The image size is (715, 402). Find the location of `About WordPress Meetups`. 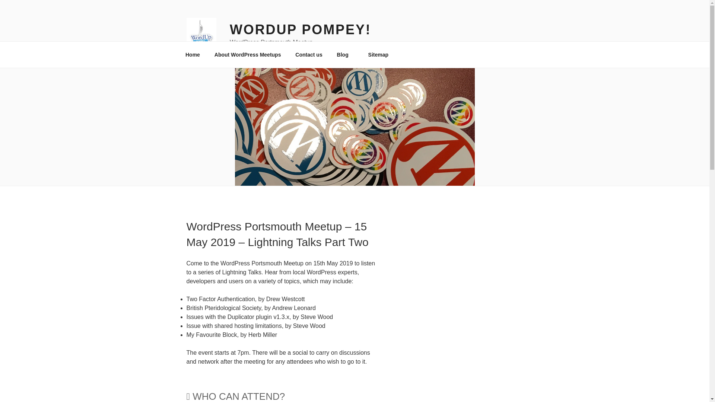

About WordPress Meetups is located at coordinates (247, 54).